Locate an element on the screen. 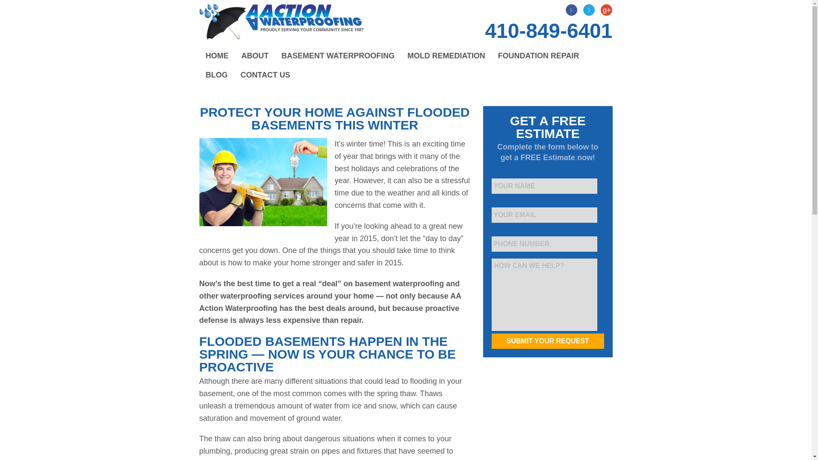 The width and height of the screenshot is (818, 460). ABOUT is located at coordinates (255, 56).